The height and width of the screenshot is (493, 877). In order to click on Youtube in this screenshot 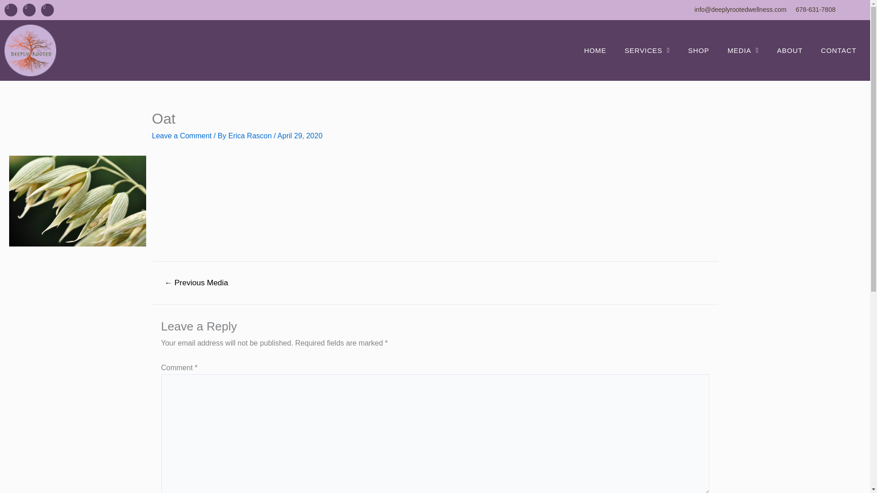, I will do `click(48, 10)`.